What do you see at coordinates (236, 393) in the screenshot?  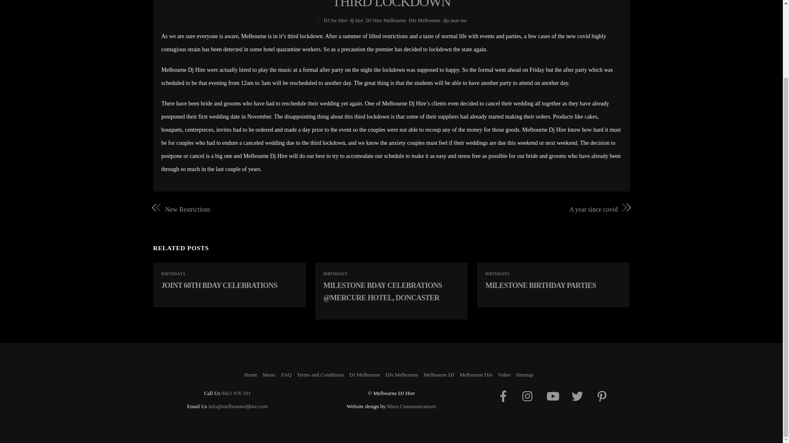 I see `0421 076 331` at bounding box center [236, 393].